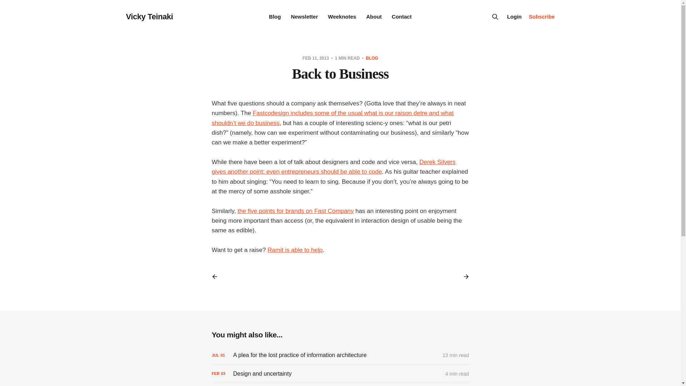 The height and width of the screenshot is (386, 686). Describe the element at coordinates (274, 16) in the screenshot. I see `Blog` at that location.